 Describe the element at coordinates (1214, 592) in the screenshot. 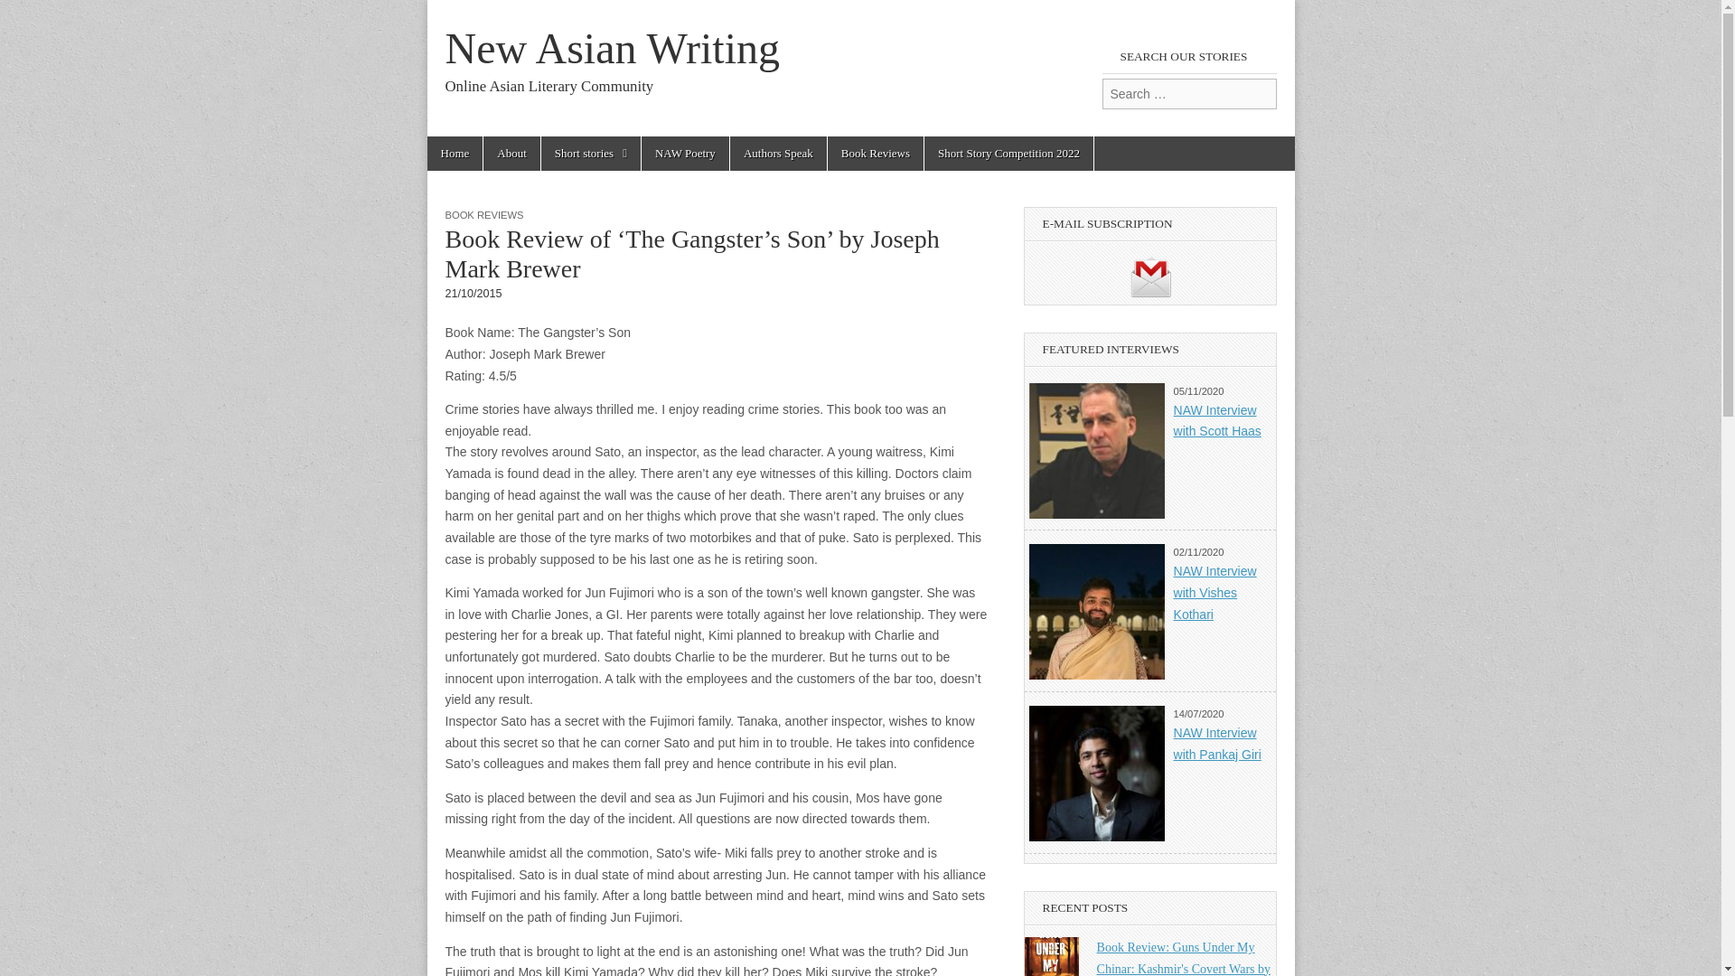

I see `NAW Interview with Vishes Kothari` at that location.